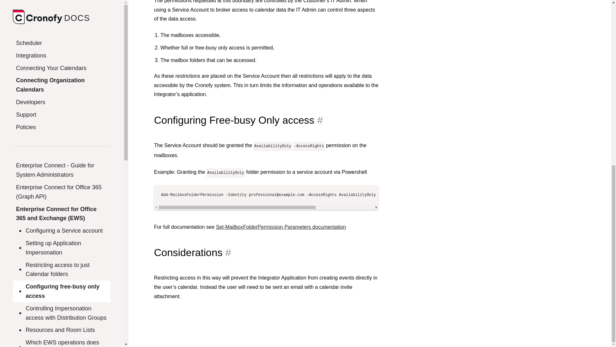 This screenshot has height=347, width=616. Describe the element at coordinates (62, 88) in the screenshot. I see `Enterprise Connect for Google Workspace` at that location.